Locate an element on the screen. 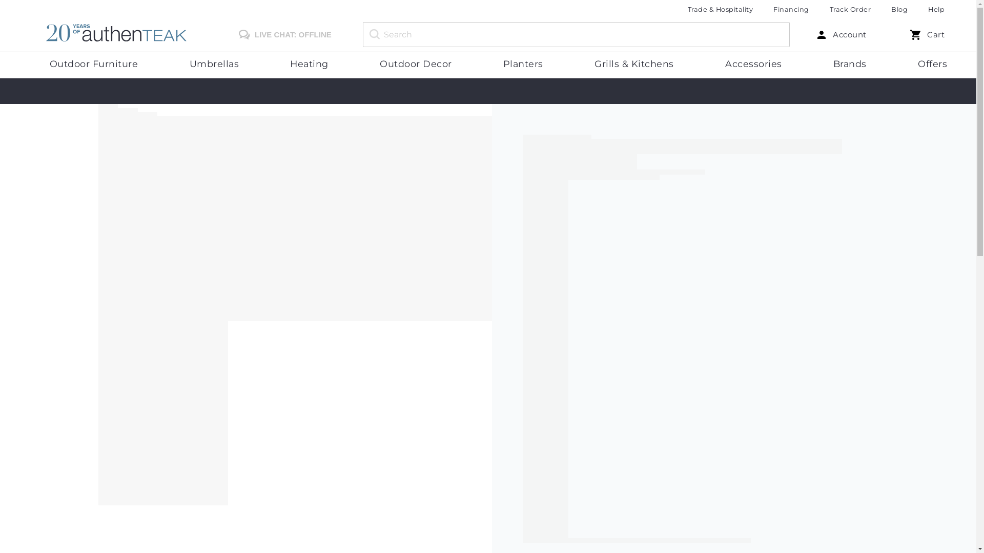  Account is located at coordinates (840, 35).